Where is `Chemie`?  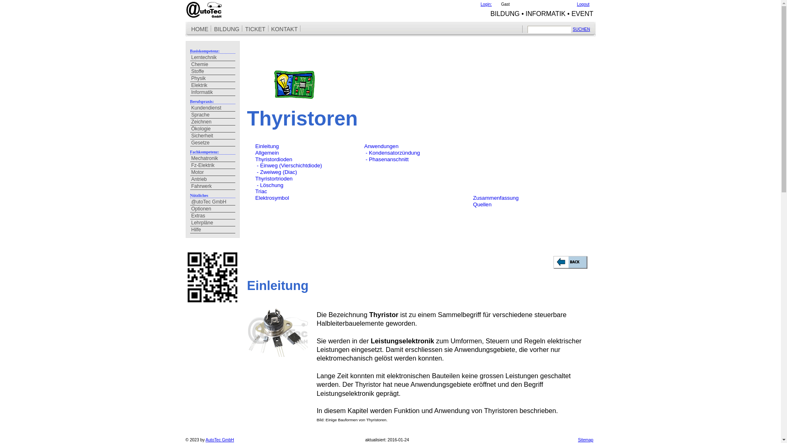 Chemie is located at coordinates (213, 65).